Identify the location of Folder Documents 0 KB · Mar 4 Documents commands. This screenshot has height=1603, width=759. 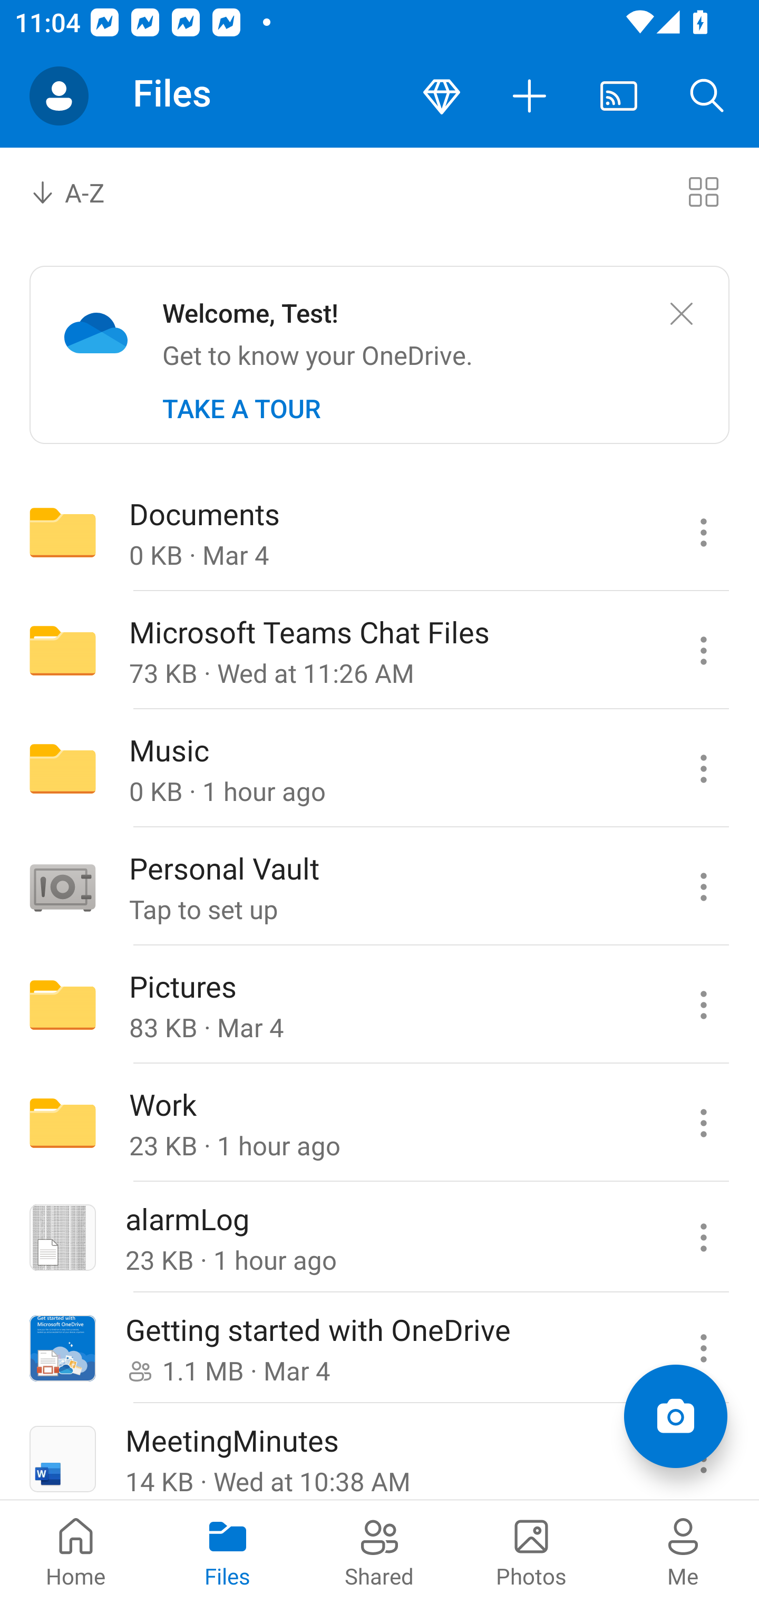
(379, 532).